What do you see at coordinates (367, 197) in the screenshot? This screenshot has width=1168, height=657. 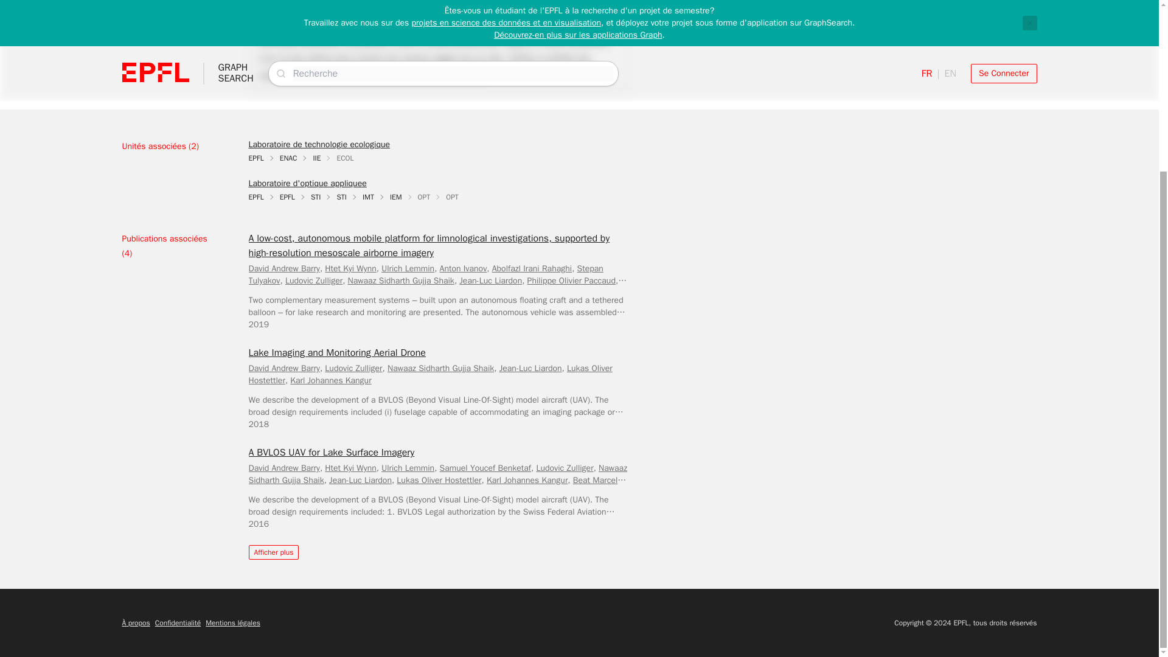 I see `IMT` at bounding box center [367, 197].